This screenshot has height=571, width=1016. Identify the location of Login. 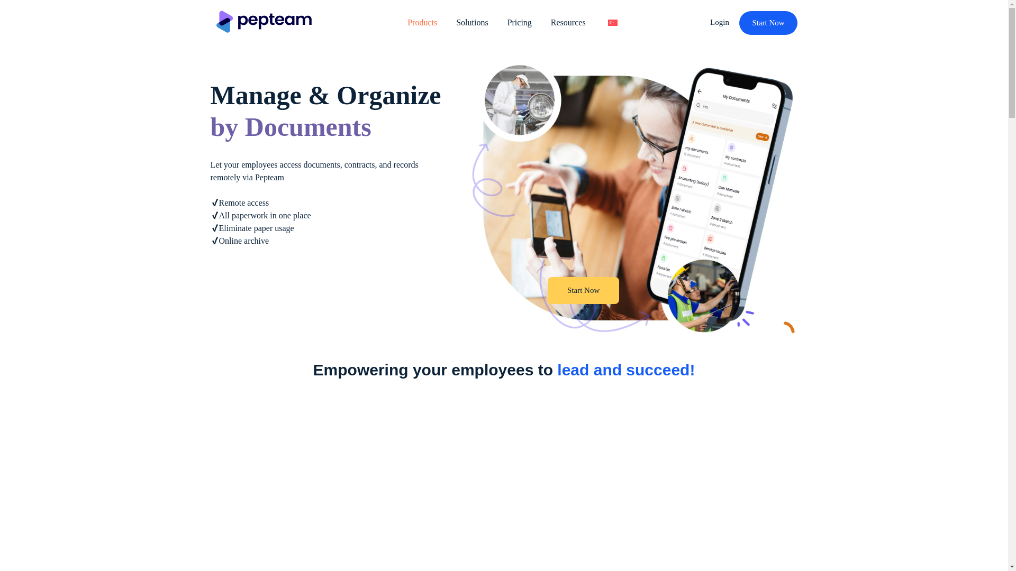
(721, 22).